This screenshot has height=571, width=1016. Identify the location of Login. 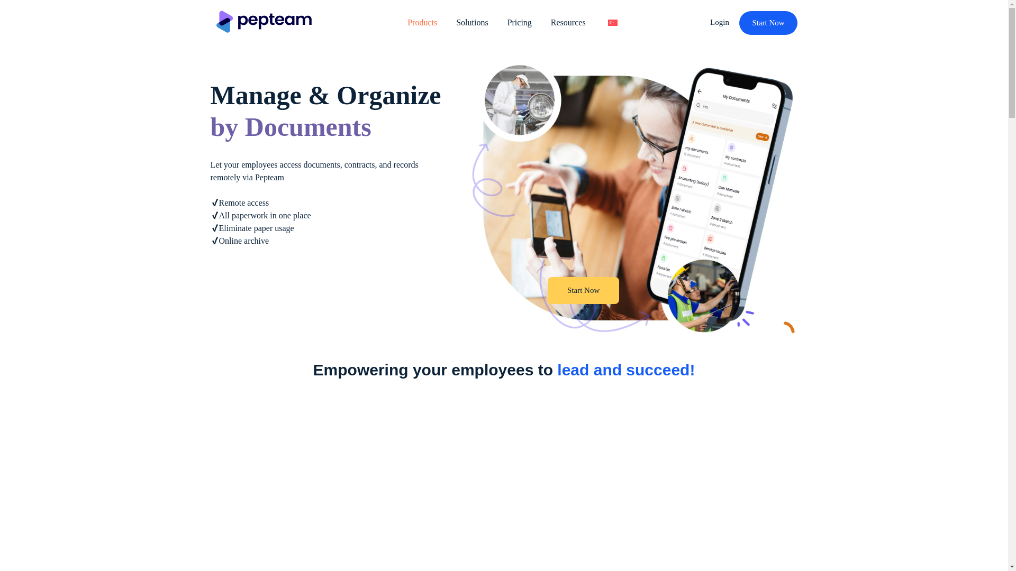
(721, 22).